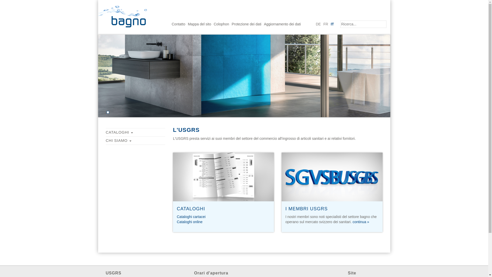 Image resolution: width=492 pixels, height=277 pixels. What do you see at coordinates (247, 24) in the screenshot?
I see `Protezione dei dati` at bounding box center [247, 24].